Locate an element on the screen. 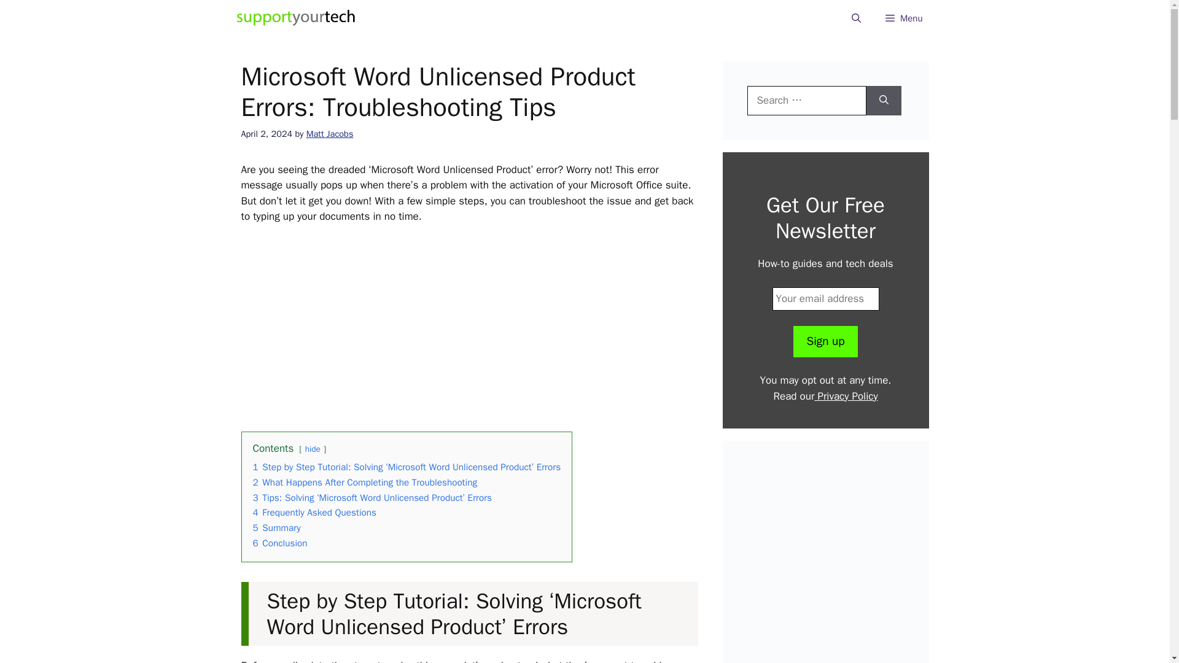 Image resolution: width=1179 pixels, height=663 pixels. 6 Conclusion is located at coordinates (280, 543).